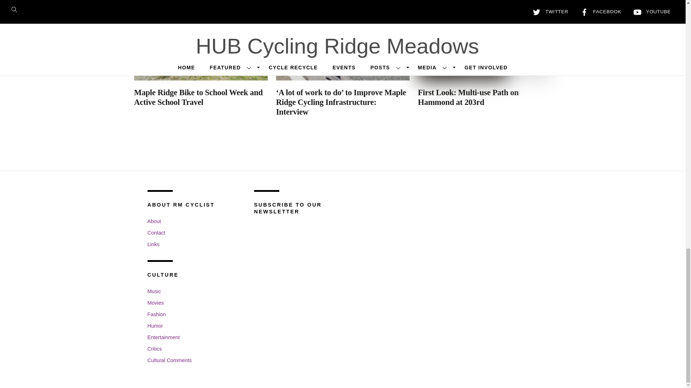 This screenshot has height=388, width=691. I want to click on Hammond MUP 1-1, so click(484, 40).